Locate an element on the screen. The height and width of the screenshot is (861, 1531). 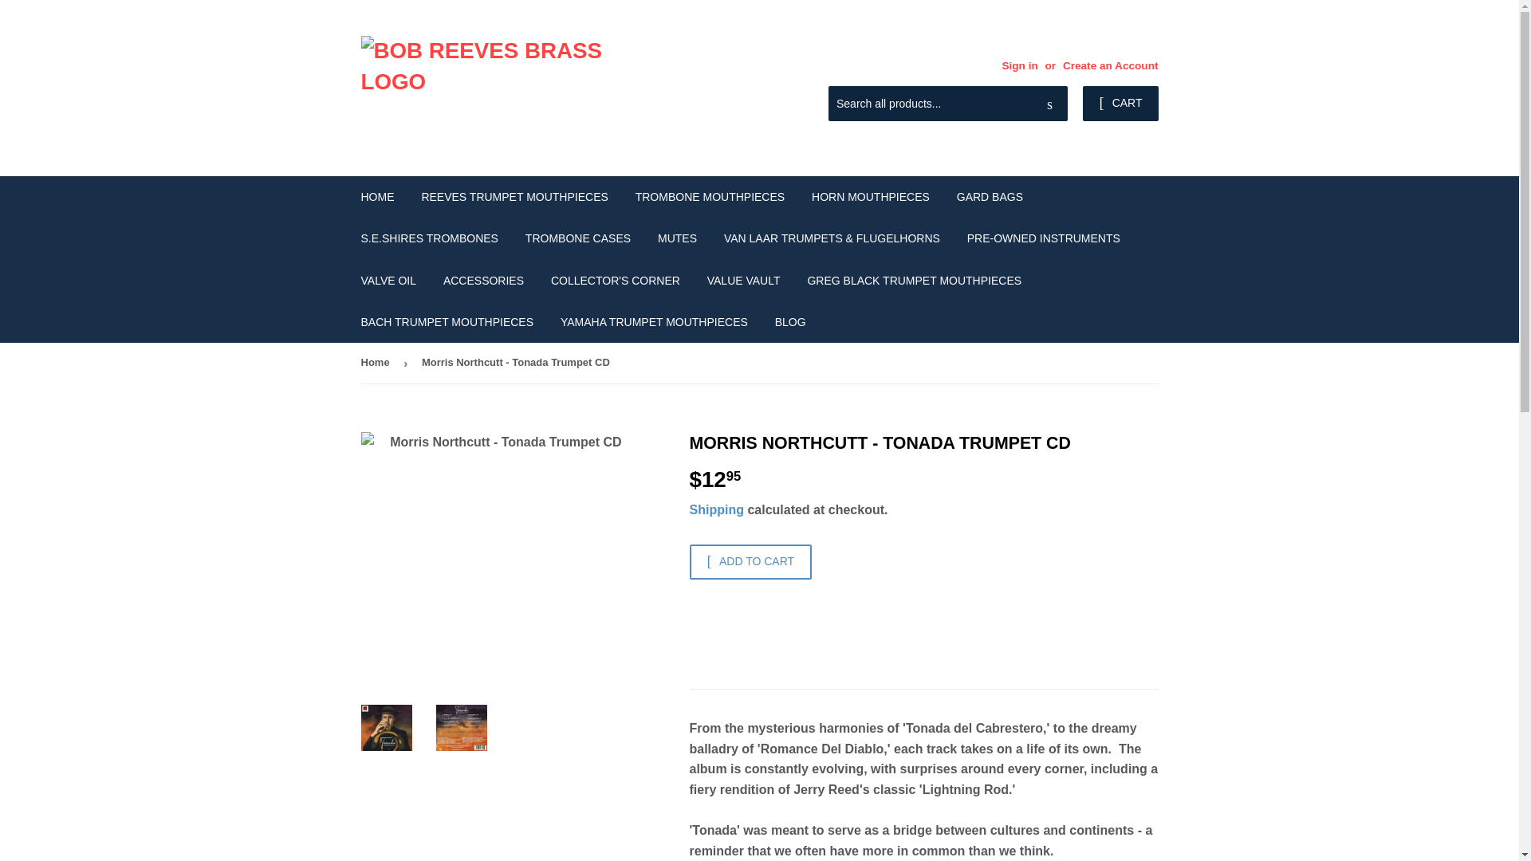
VALVE OIL is located at coordinates (388, 281).